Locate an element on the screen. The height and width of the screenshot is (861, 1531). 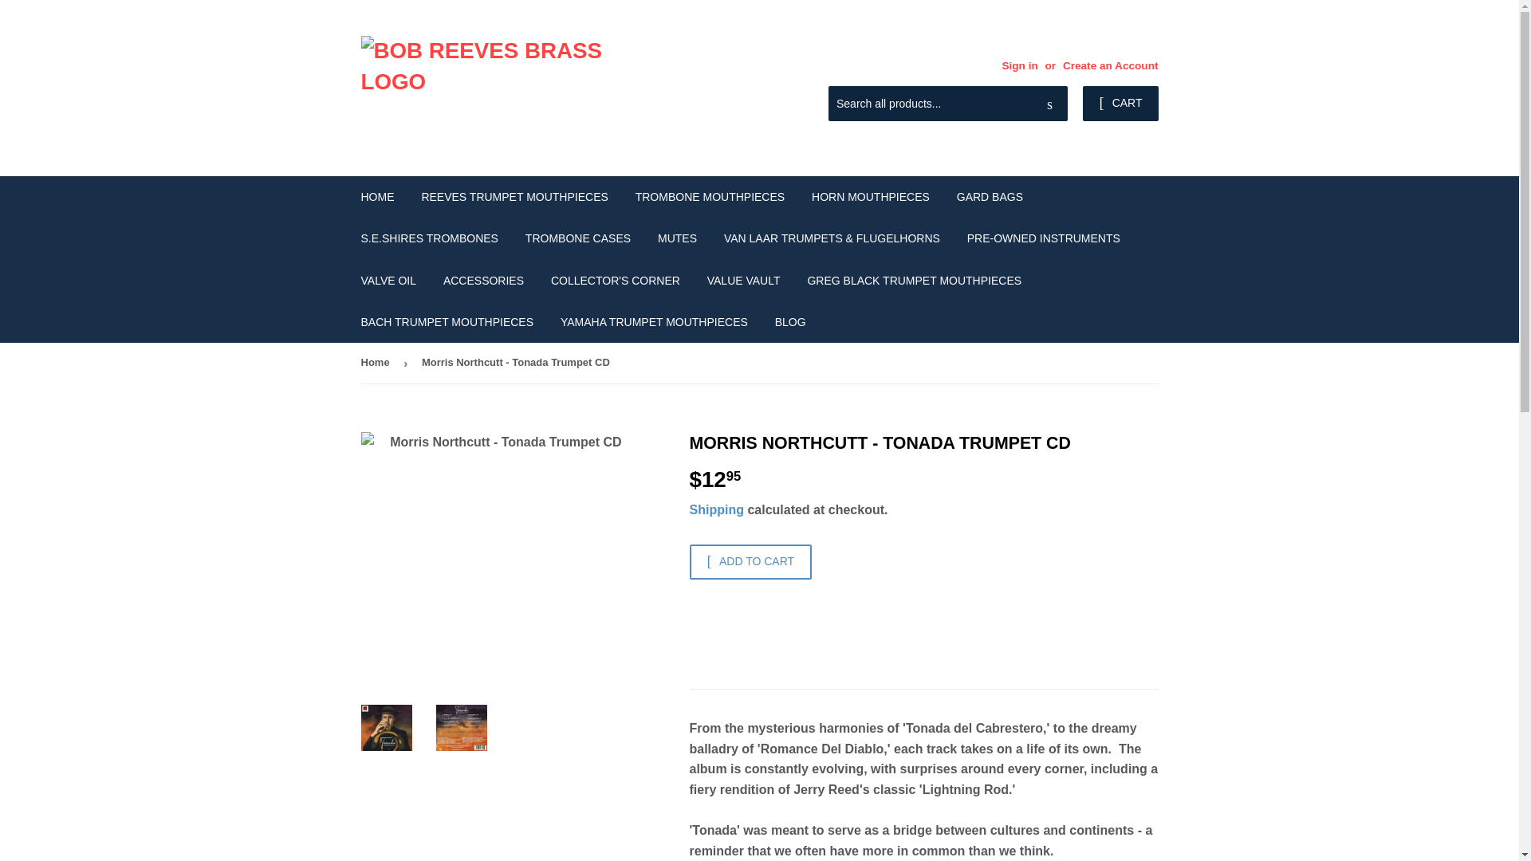
VALVE OIL is located at coordinates (388, 281).